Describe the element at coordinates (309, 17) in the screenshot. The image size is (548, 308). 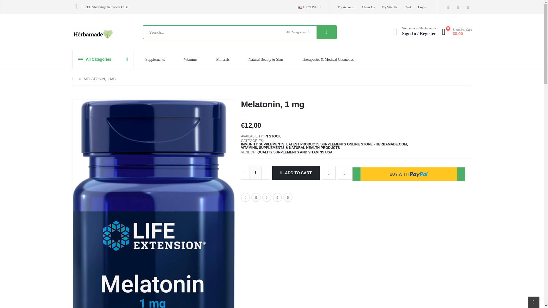
I see `en` at that location.